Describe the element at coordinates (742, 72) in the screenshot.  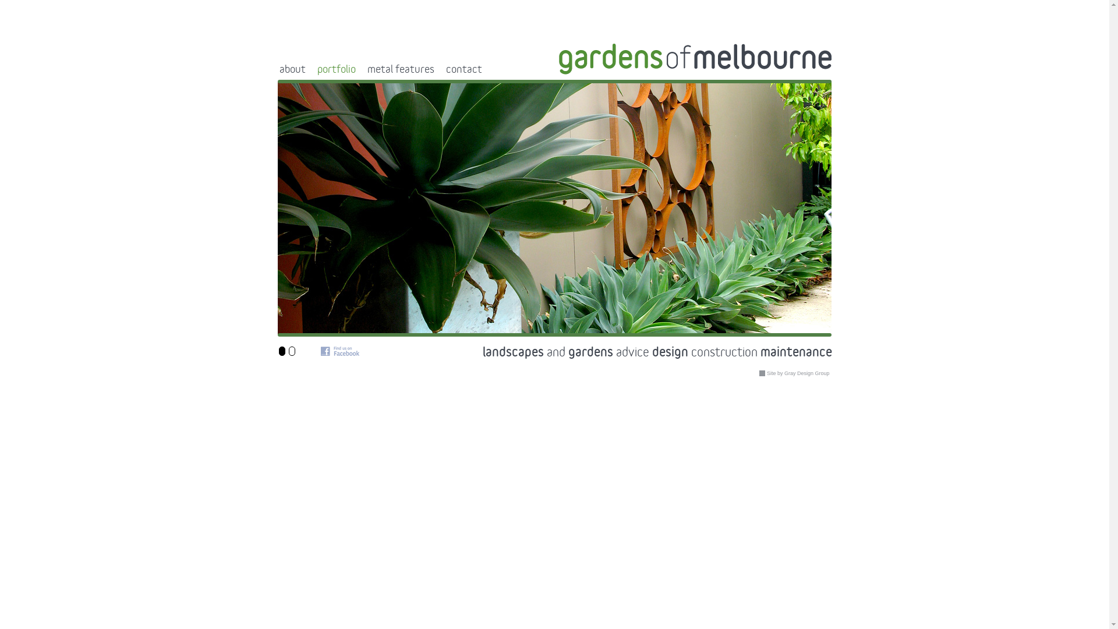
I see `st kilda` at that location.